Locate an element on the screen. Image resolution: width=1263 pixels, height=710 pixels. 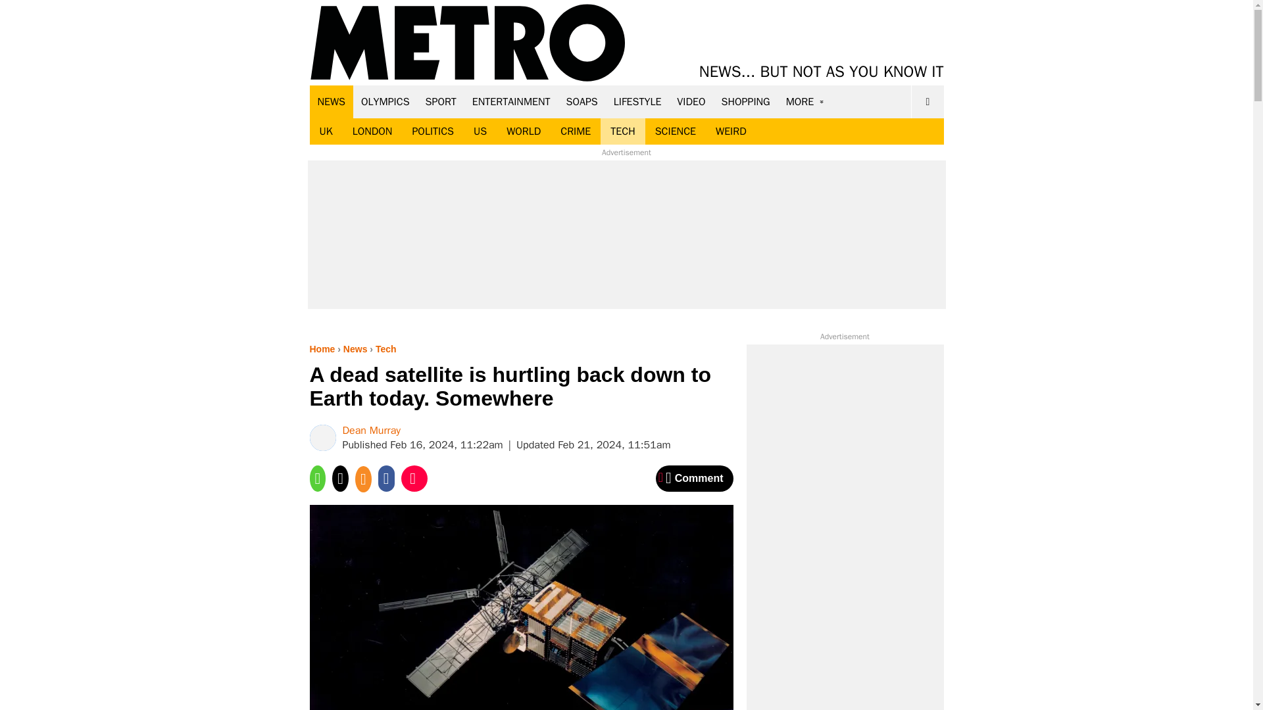
ENTERTAINMENT is located at coordinates (511, 101).